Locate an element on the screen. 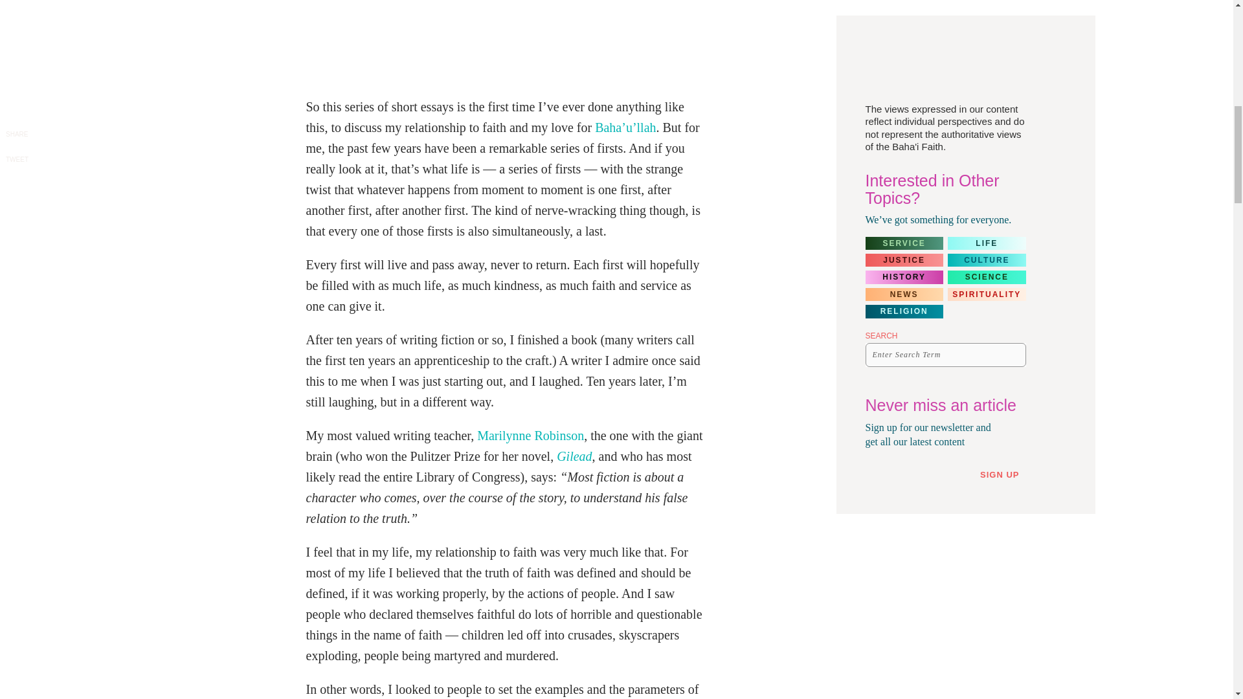 The height and width of the screenshot is (699, 1243). JUSTICE is located at coordinates (904, 260).